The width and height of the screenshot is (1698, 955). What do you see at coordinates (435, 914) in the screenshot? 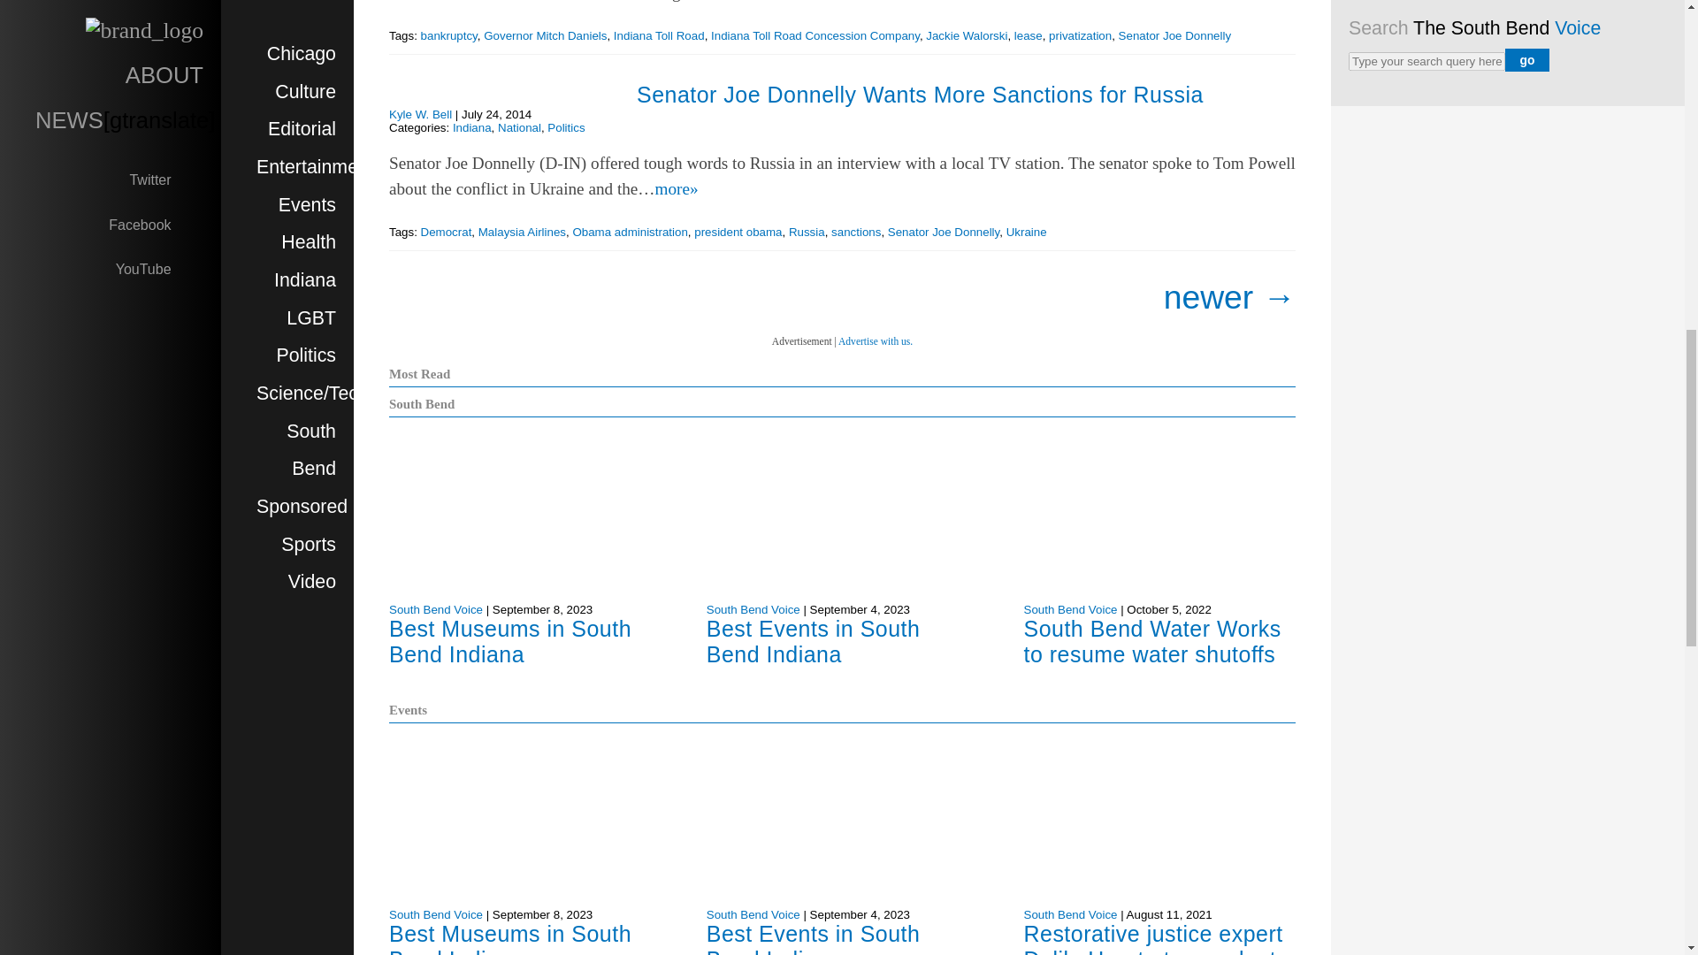
I see `Posts by South Bend Voice` at bounding box center [435, 914].